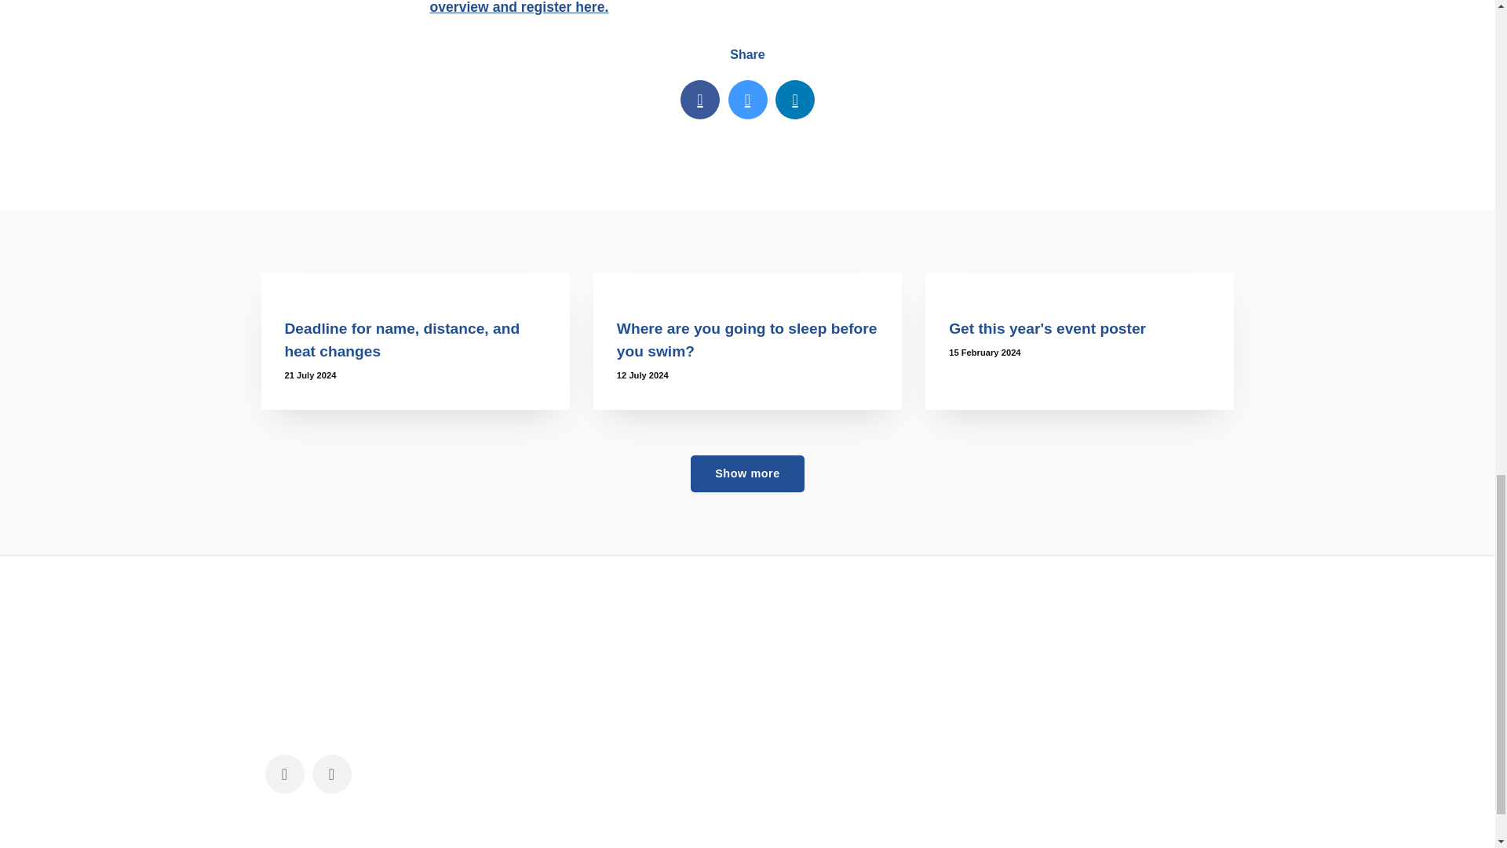 The width and height of the screenshot is (1507, 848). I want to click on Where are you going to sleep before you swim?, so click(746, 339).